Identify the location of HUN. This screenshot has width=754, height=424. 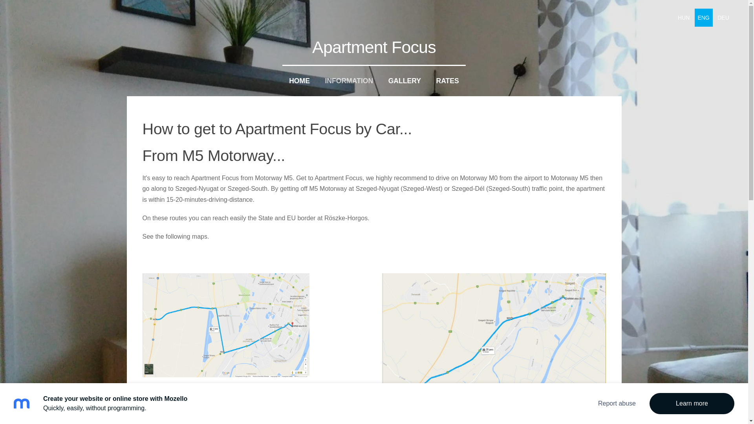
(684, 17).